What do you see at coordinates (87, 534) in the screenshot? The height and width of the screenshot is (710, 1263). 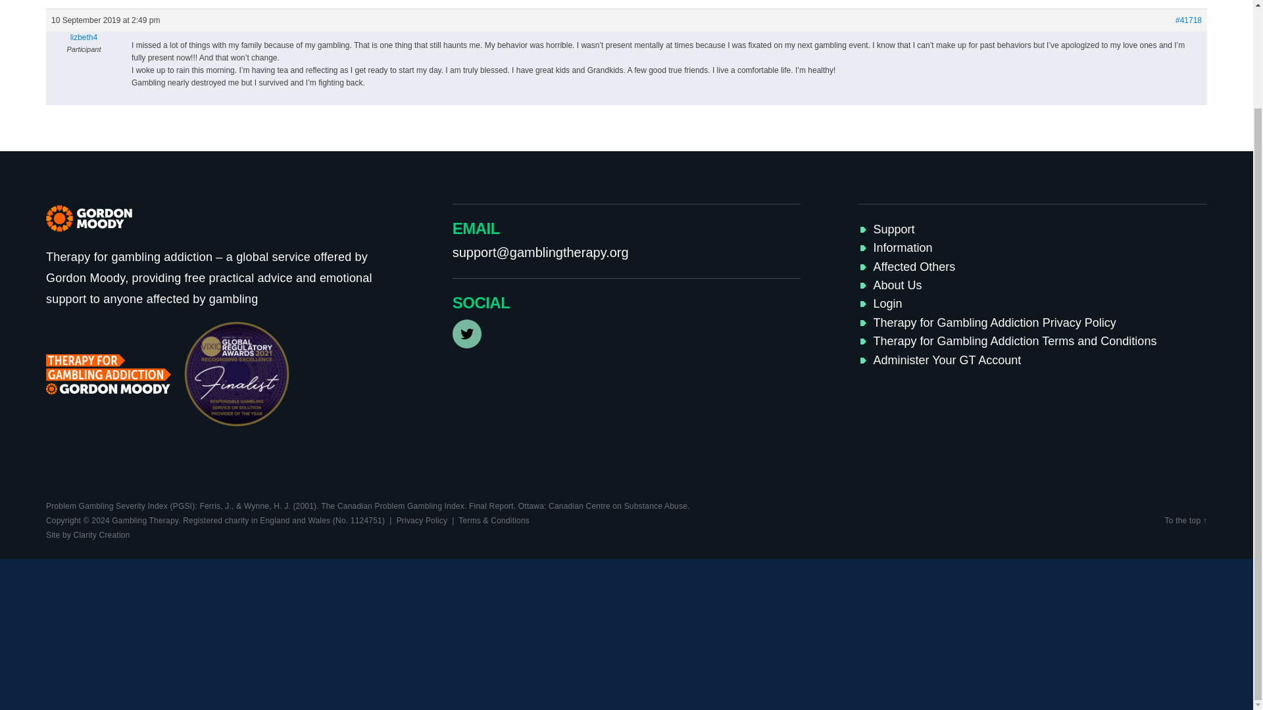 I see `Visit the Clarity Creation website` at bounding box center [87, 534].